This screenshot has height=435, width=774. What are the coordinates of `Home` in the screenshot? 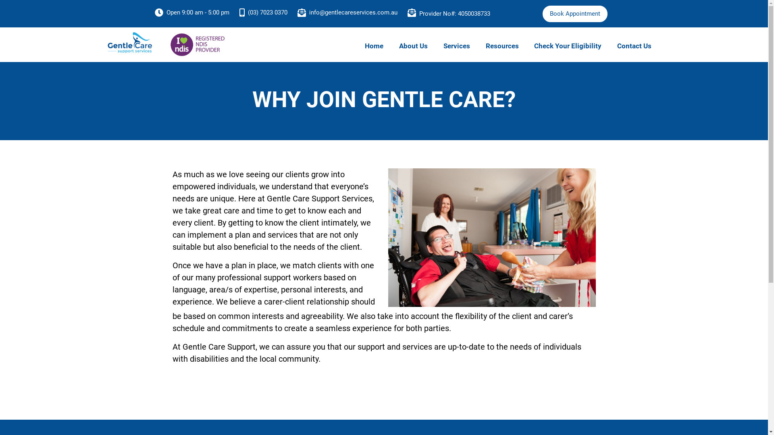 It's located at (374, 46).